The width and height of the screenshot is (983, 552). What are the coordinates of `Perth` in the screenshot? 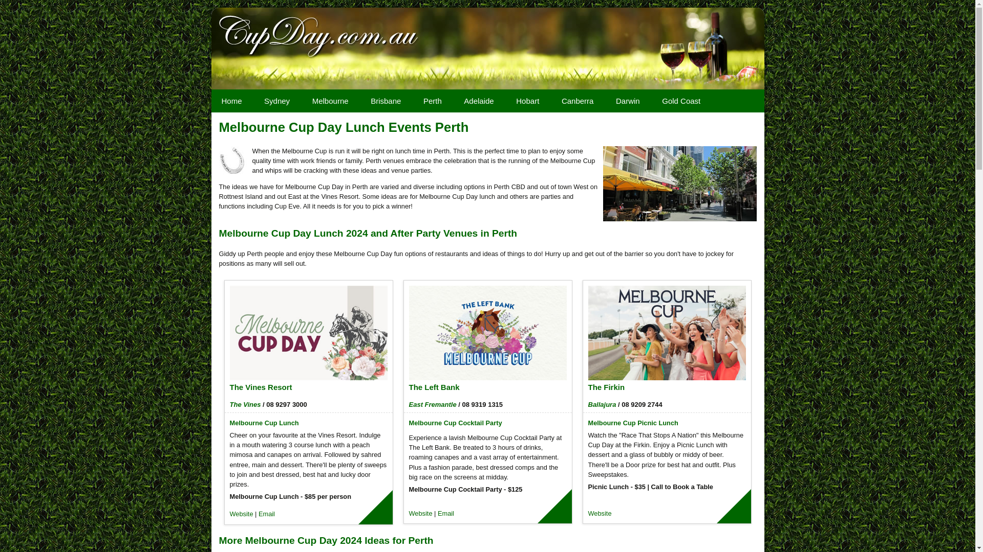 It's located at (433, 101).